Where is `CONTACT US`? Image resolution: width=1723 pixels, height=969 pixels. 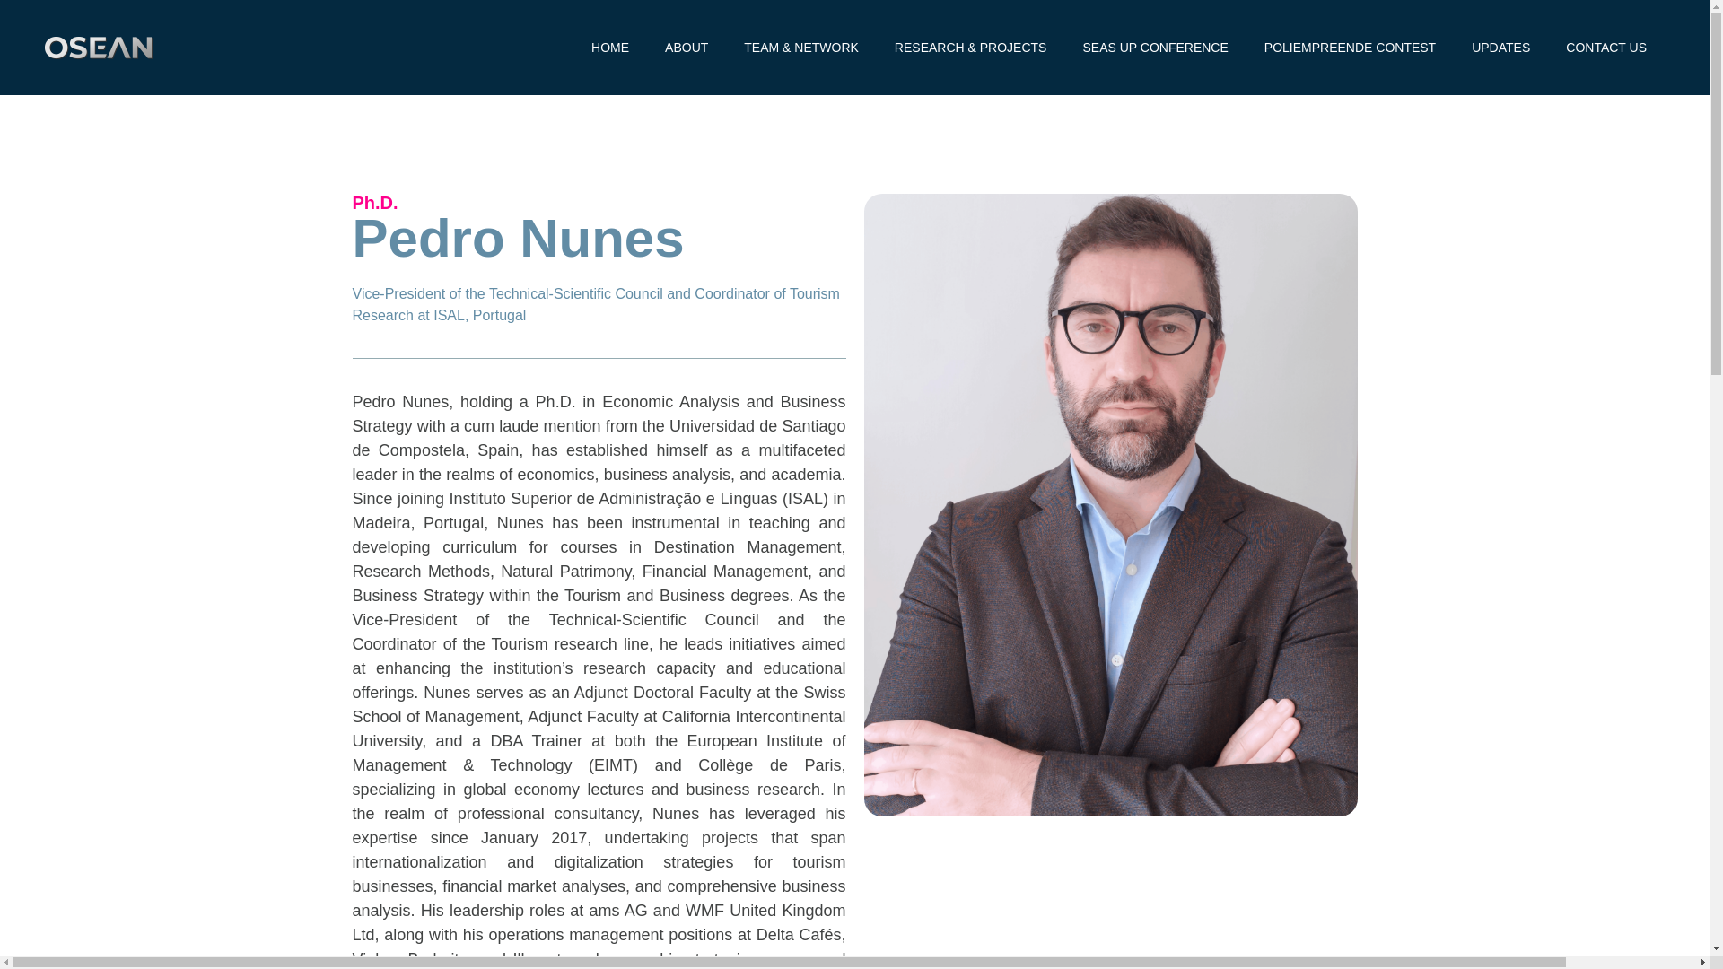
CONTACT US is located at coordinates (1605, 47).